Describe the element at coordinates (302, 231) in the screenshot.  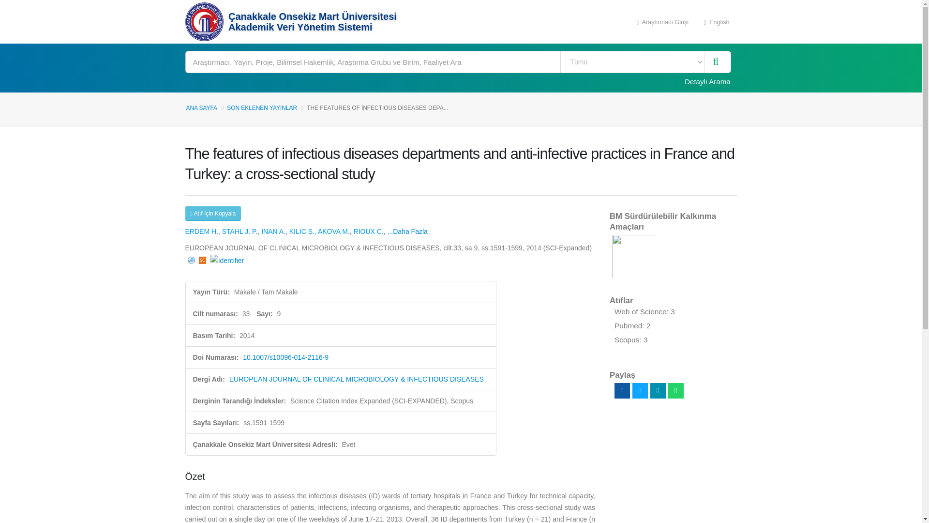
I see `S. KILIC` at that location.